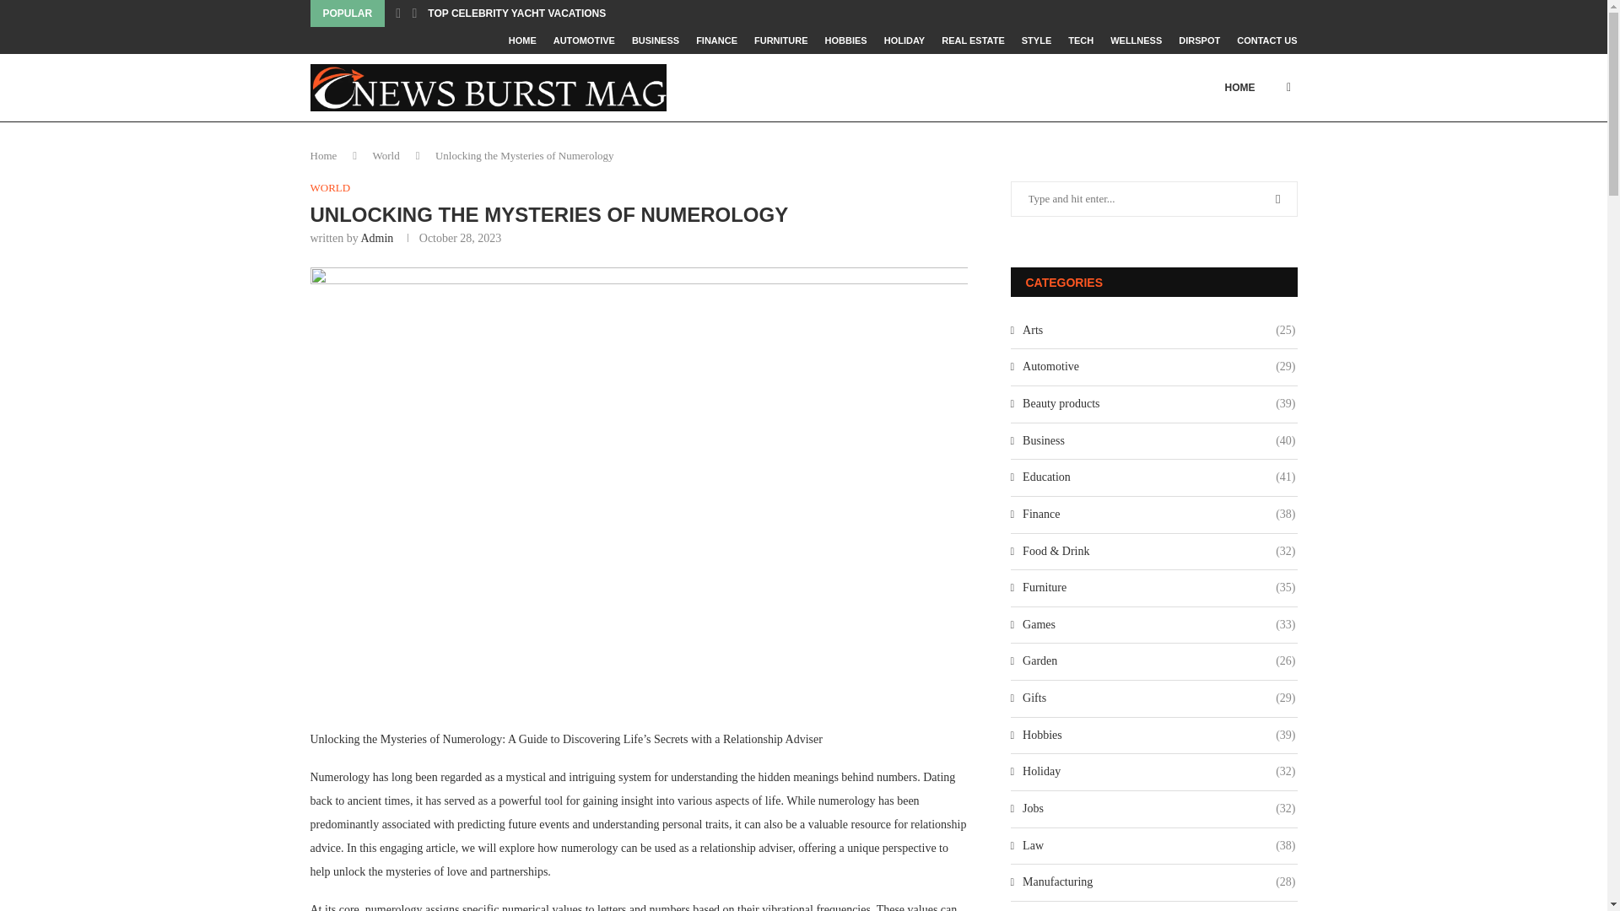 This screenshot has width=1620, height=911. I want to click on FURNITURE, so click(781, 40).